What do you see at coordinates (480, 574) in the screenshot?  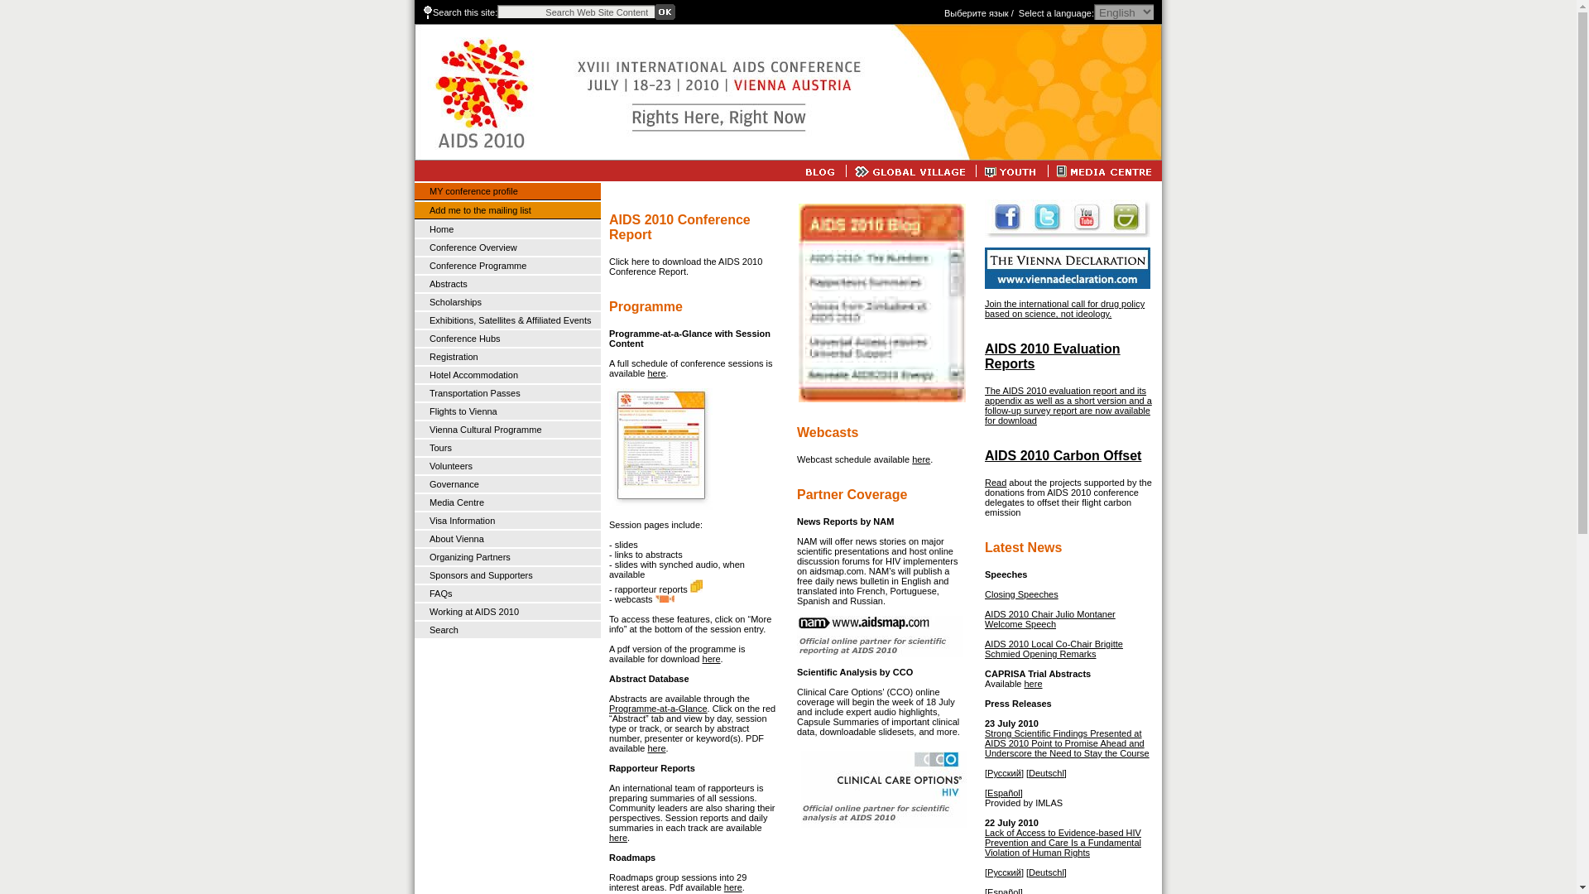 I see `Sponsors and Supporters` at bounding box center [480, 574].